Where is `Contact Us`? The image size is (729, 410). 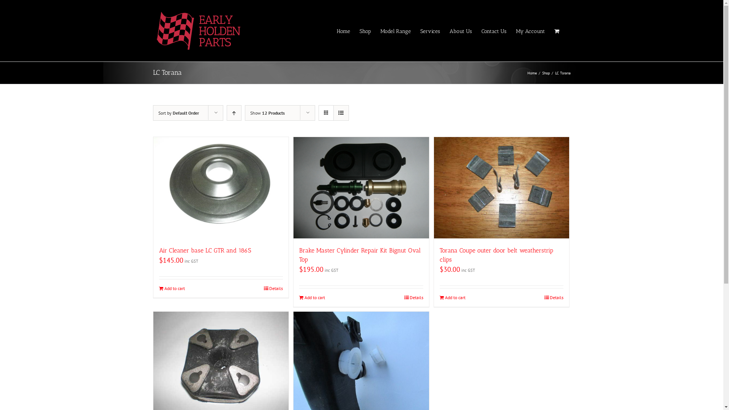 Contact Us is located at coordinates (494, 31).